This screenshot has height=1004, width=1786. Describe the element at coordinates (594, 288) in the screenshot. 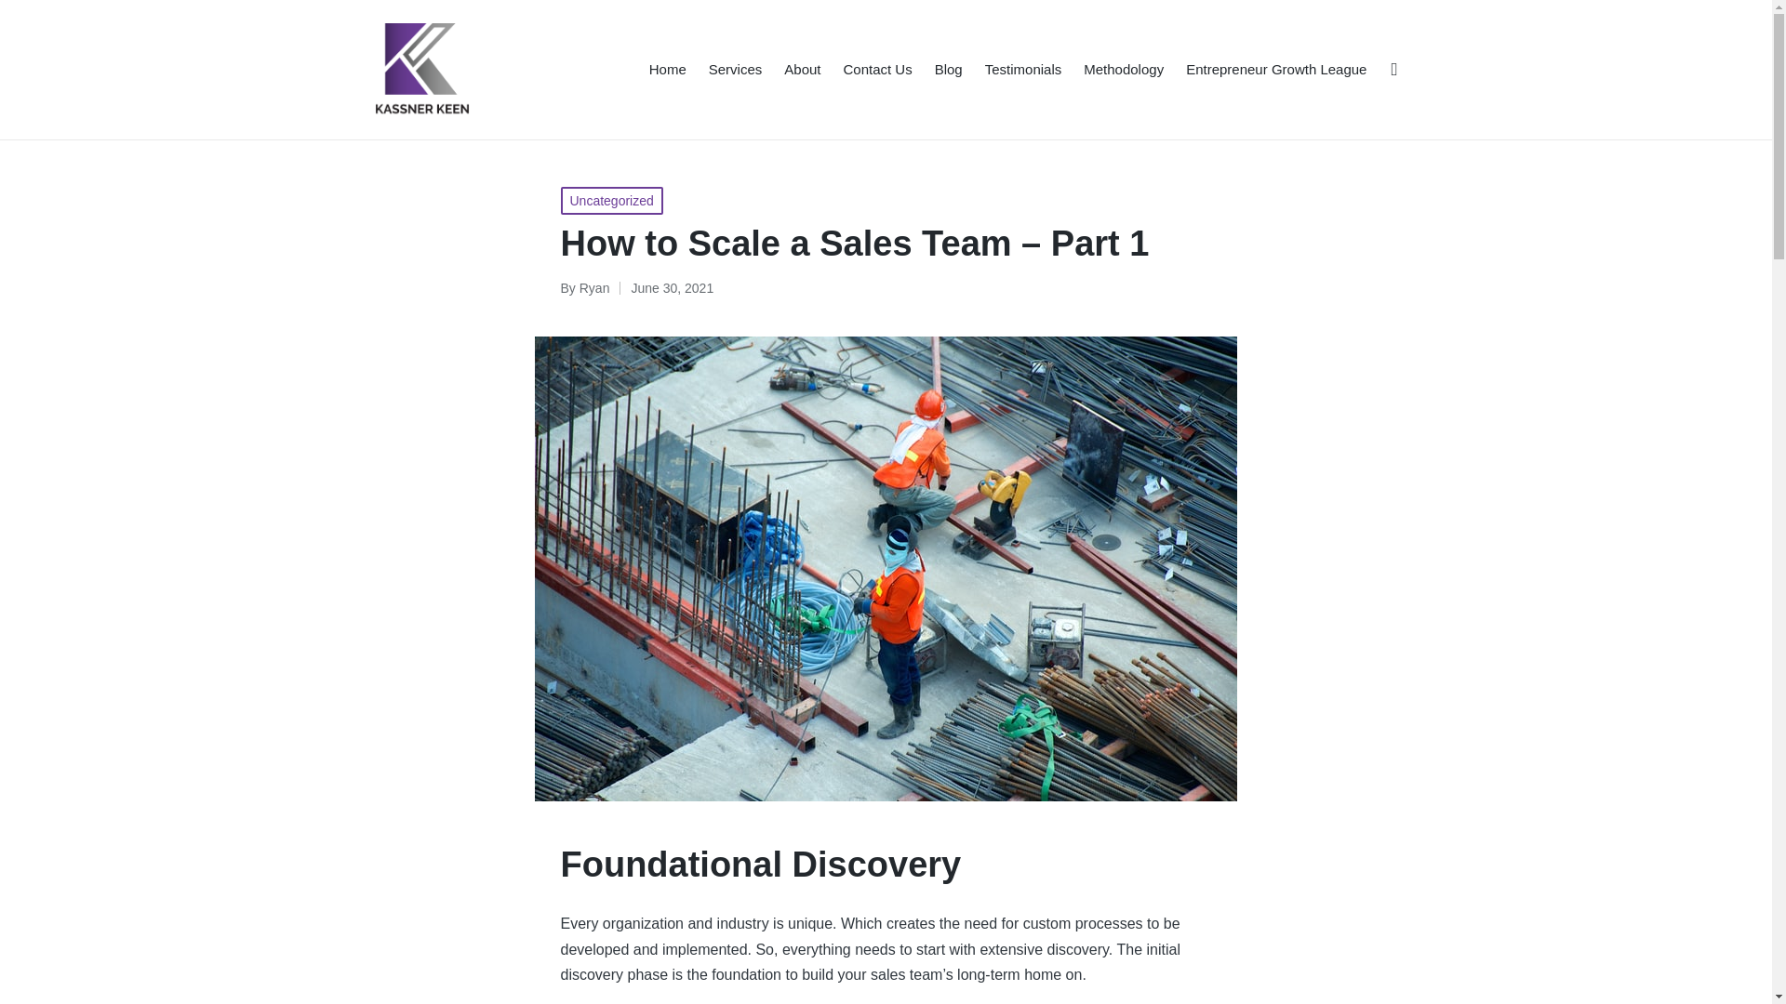

I see `Ryan` at that location.